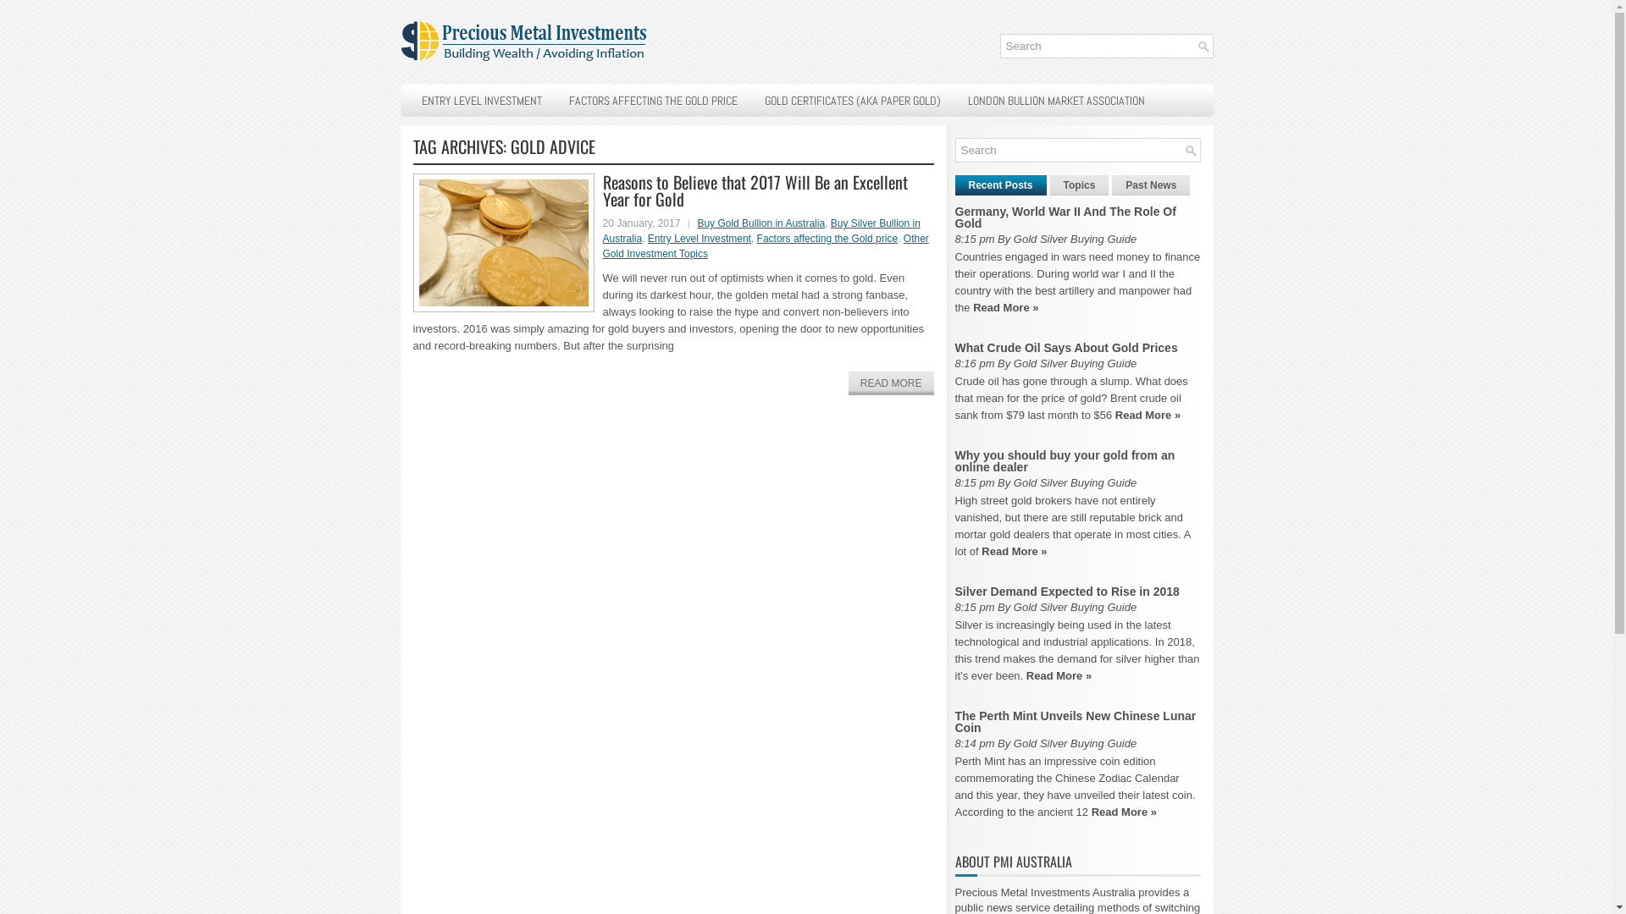  I want to click on Type and hit enter, so click(1078, 151).